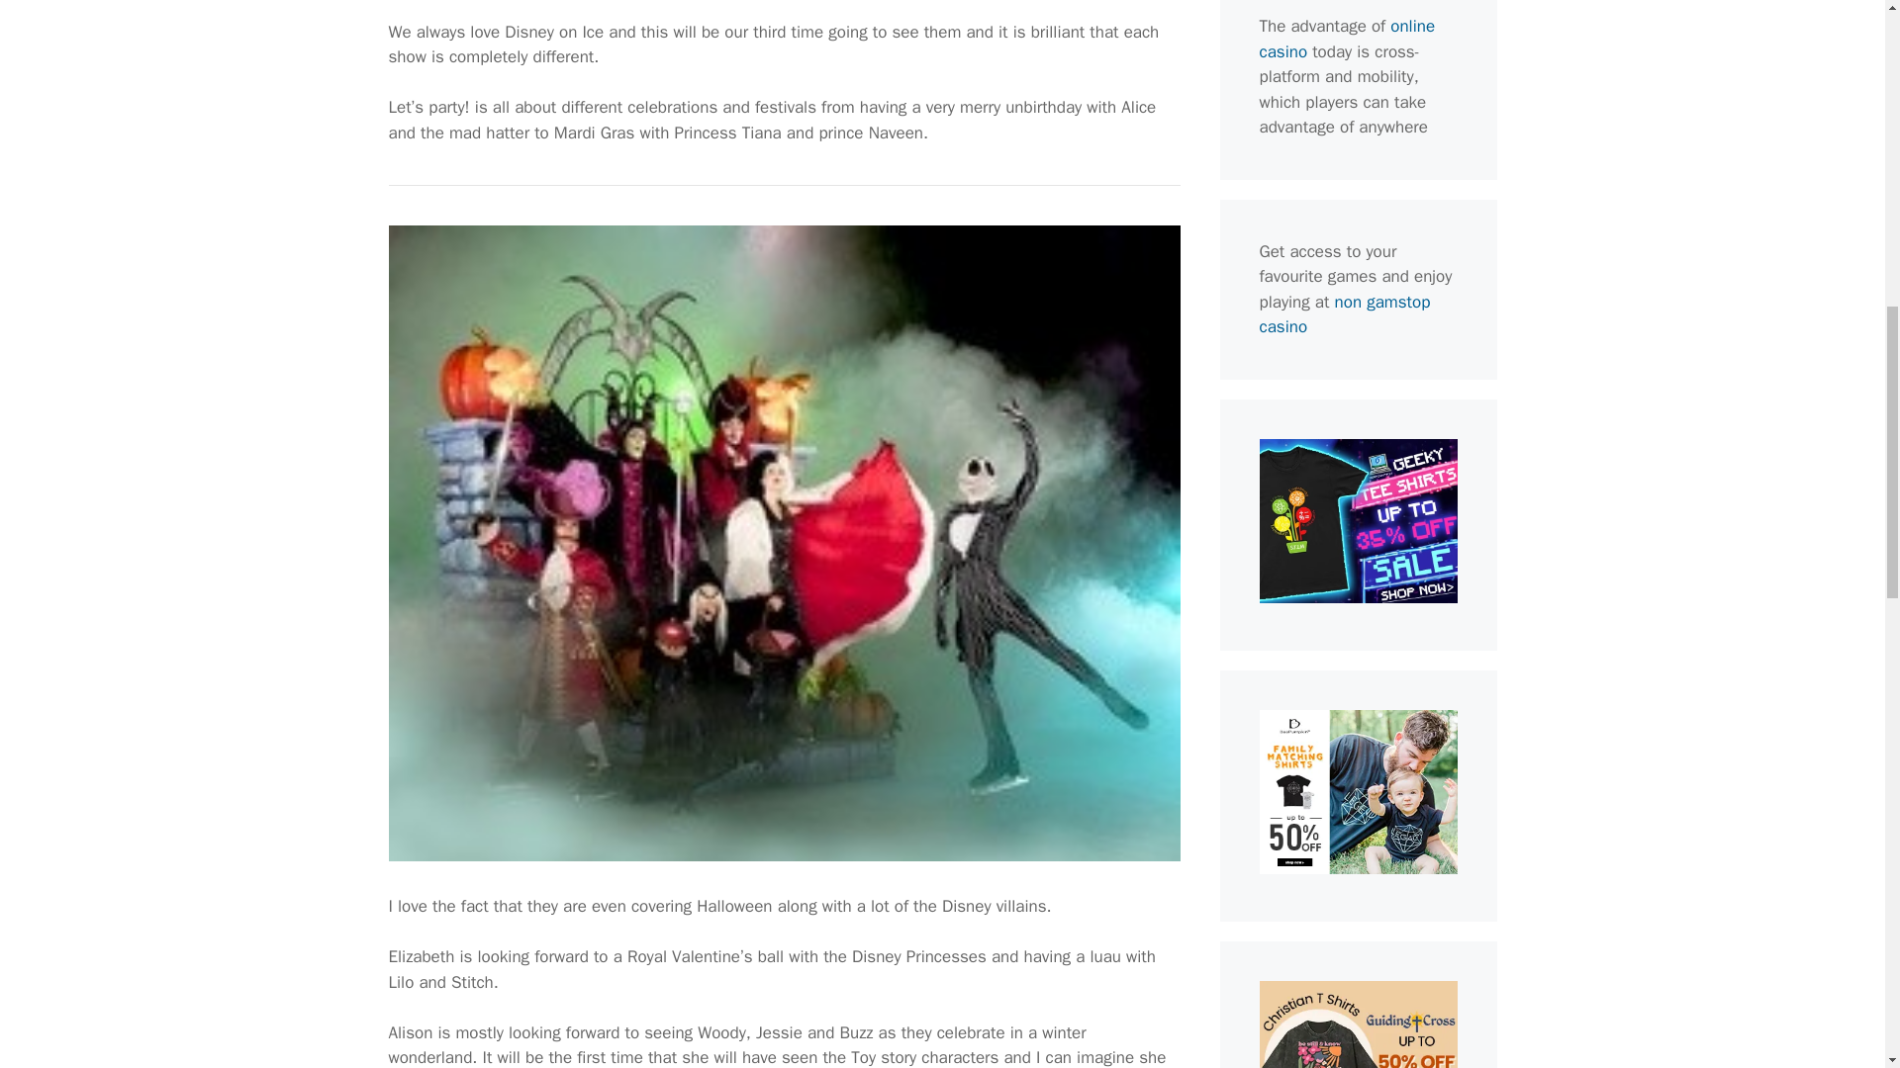 The image size is (1900, 1068). I want to click on non gamstop casino, so click(1344, 313).